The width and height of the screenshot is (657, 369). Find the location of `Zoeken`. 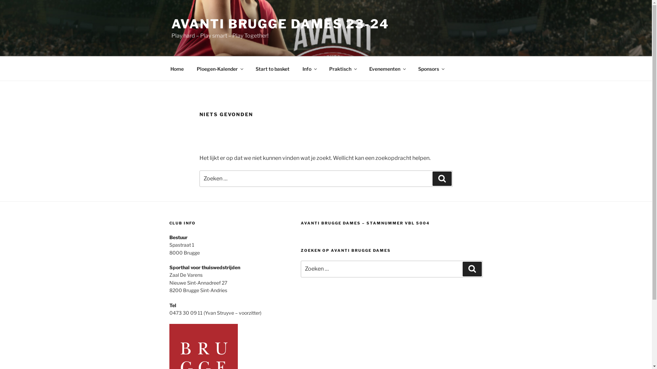

Zoeken is located at coordinates (442, 179).